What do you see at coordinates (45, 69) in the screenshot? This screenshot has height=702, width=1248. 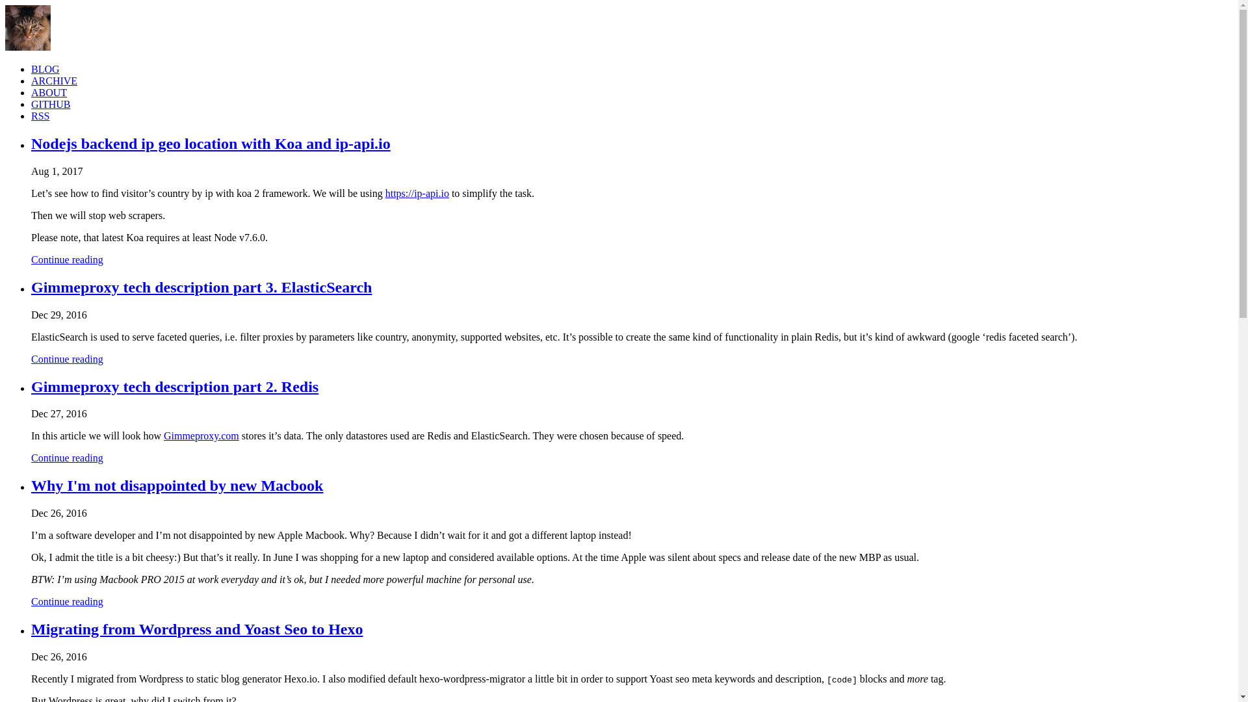 I see `BLOG` at bounding box center [45, 69].